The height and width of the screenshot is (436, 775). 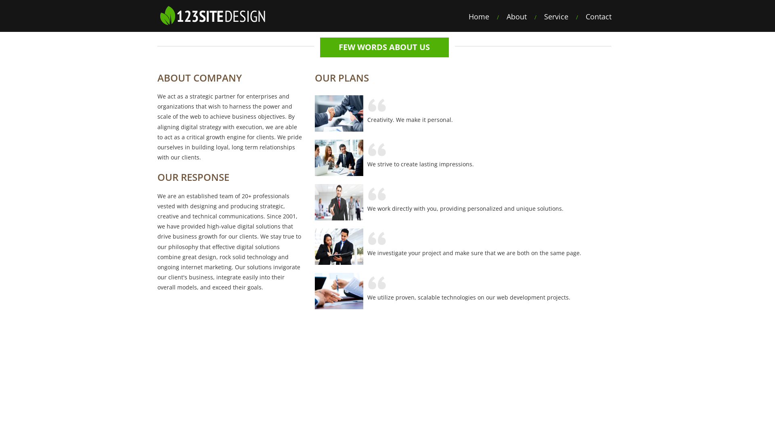 What do you see at coordinates (384, 48) in the screenshot?
I see `FEW WORDS ABOUT US` at bounding box center [384, 48].